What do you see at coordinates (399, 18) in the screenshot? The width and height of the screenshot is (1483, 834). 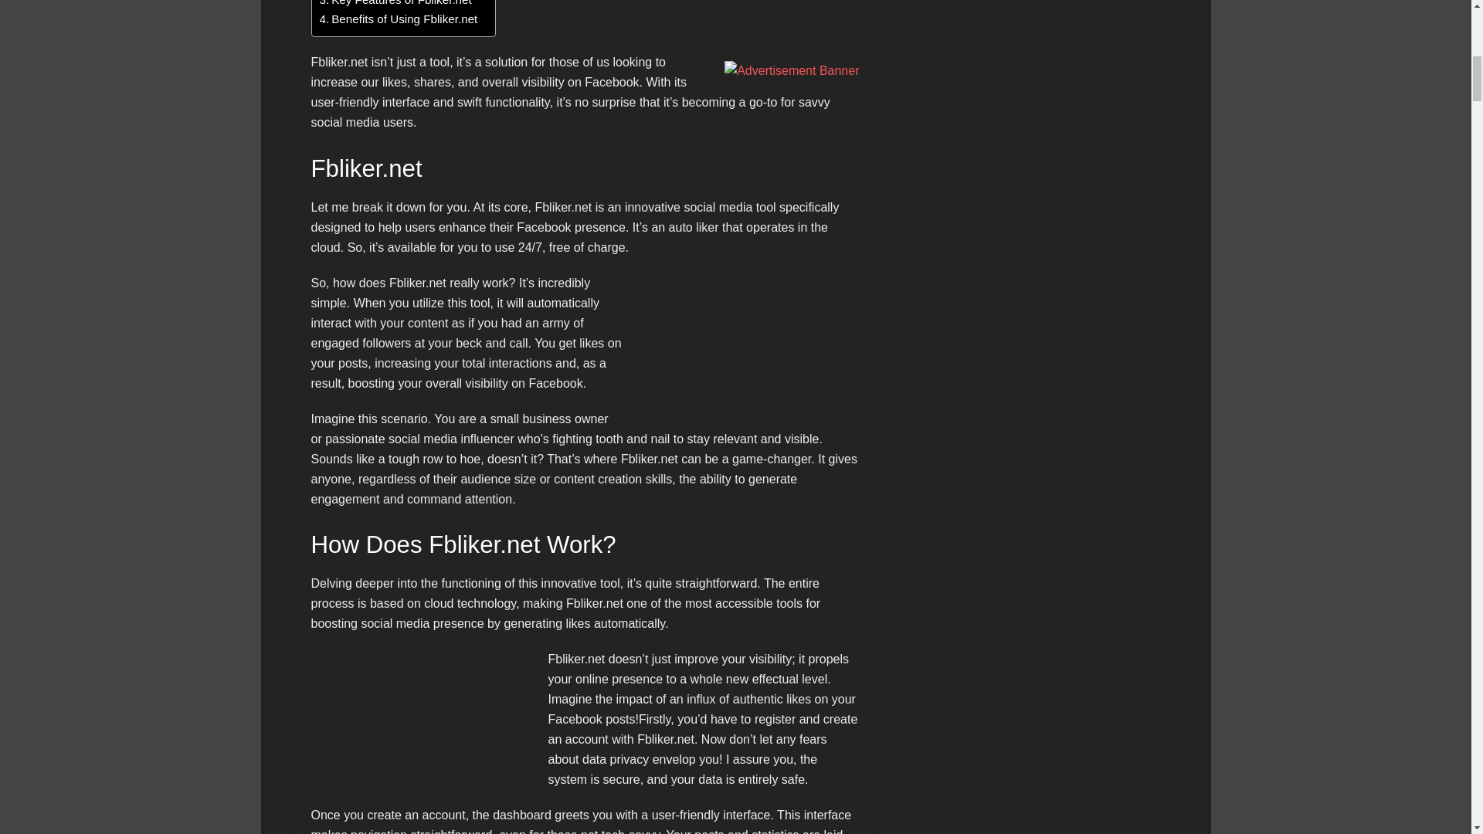 I see `Benefits of Using Fbliker.net` at bounding box center [399, 18].